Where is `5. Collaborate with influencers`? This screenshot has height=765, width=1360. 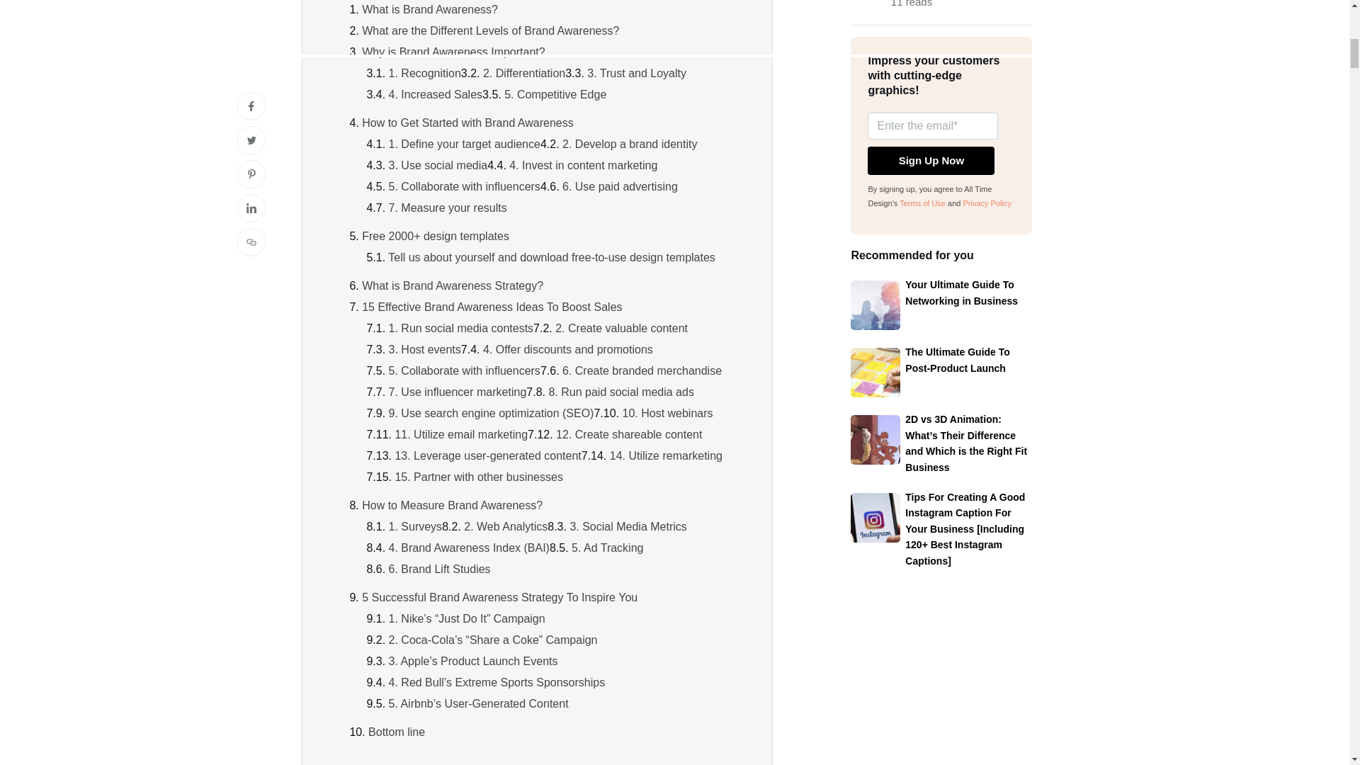
5. Collaborate with influencers is located at coordinates (465, 186).